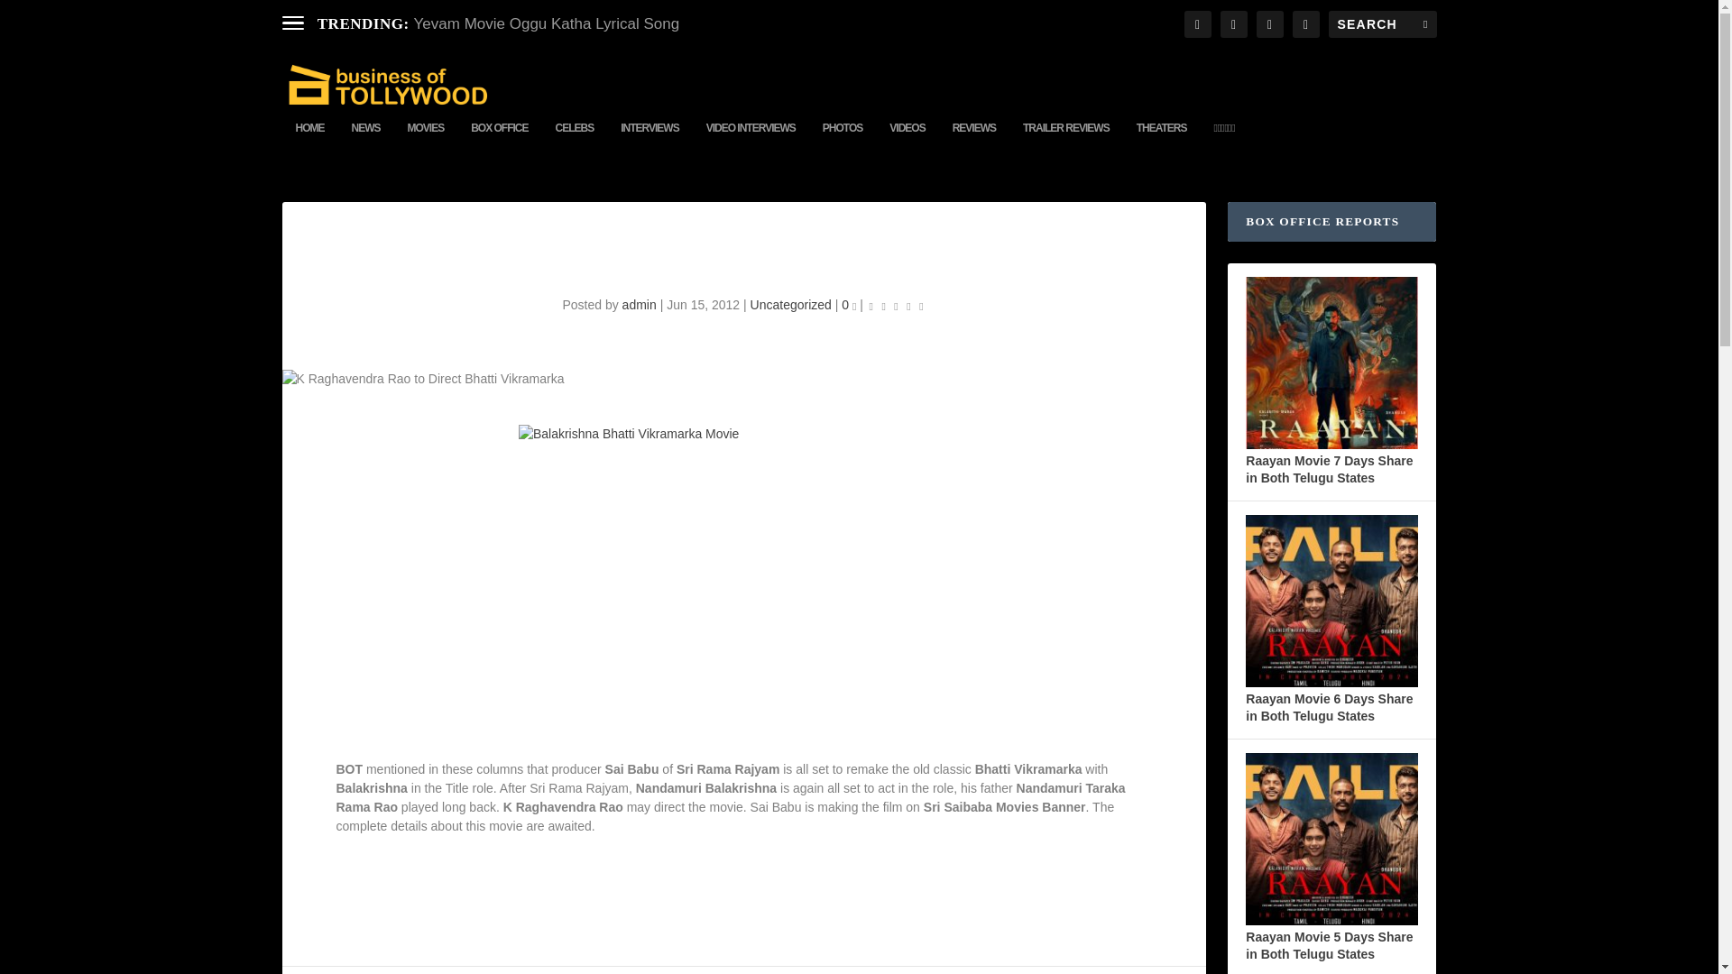  Describe the element at coordinates (575, 142) in the screenshot. I see `CELEBS` at that location.